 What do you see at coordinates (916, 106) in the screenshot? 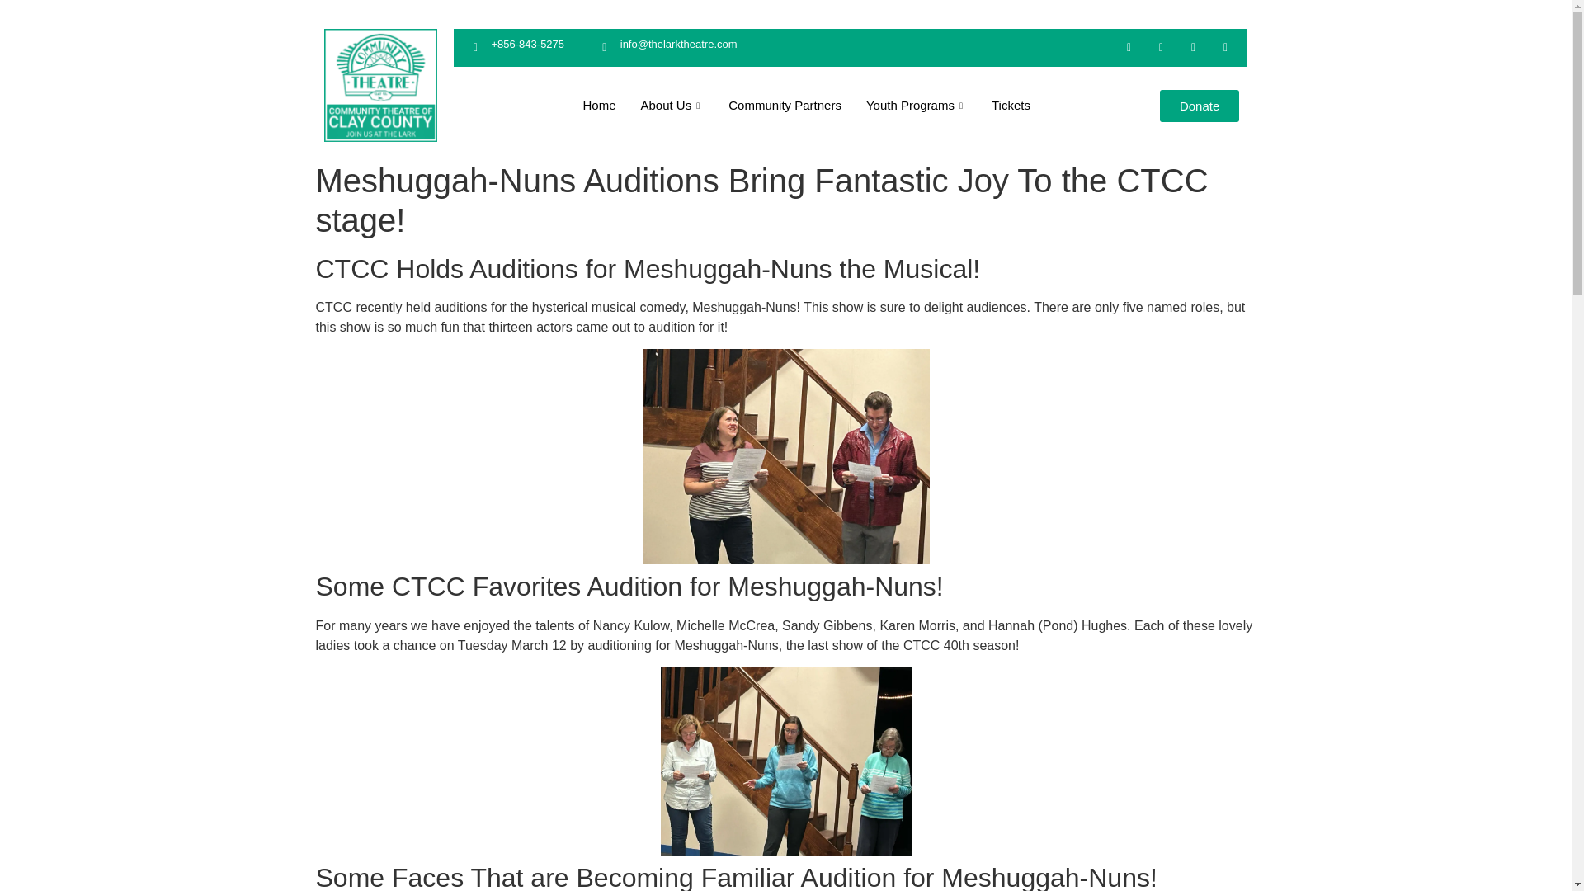
I see `Youth Programs` at bounding box center [916, 106].